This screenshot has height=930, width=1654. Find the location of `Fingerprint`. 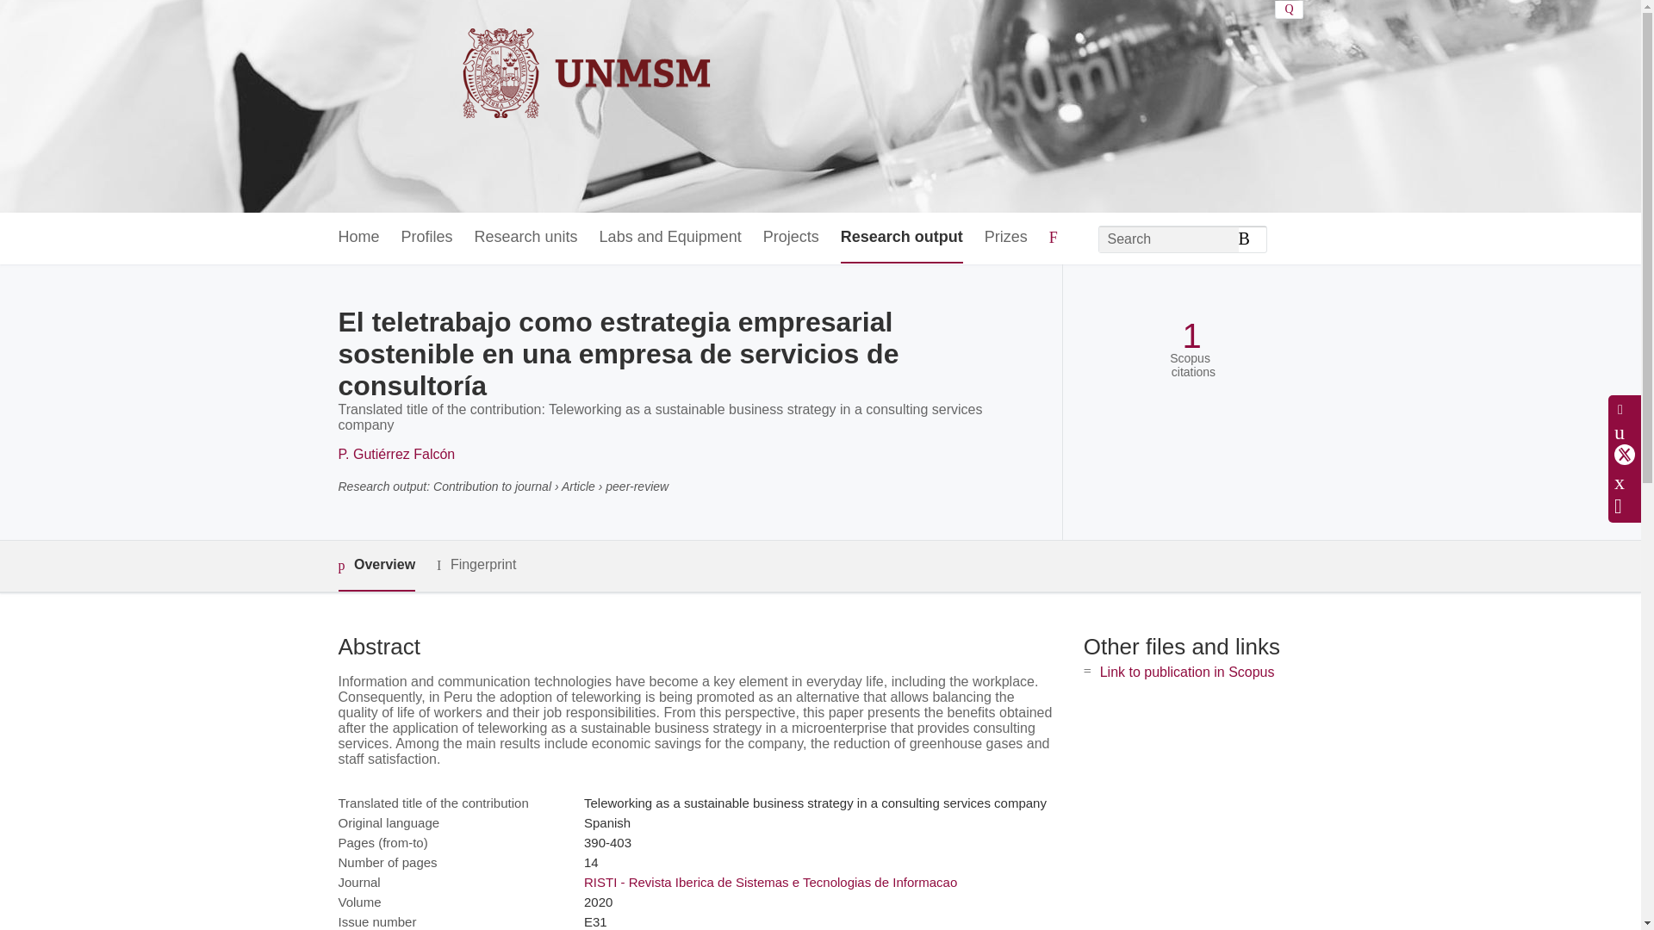

Fingerprint is located at coordinates (476, 565).